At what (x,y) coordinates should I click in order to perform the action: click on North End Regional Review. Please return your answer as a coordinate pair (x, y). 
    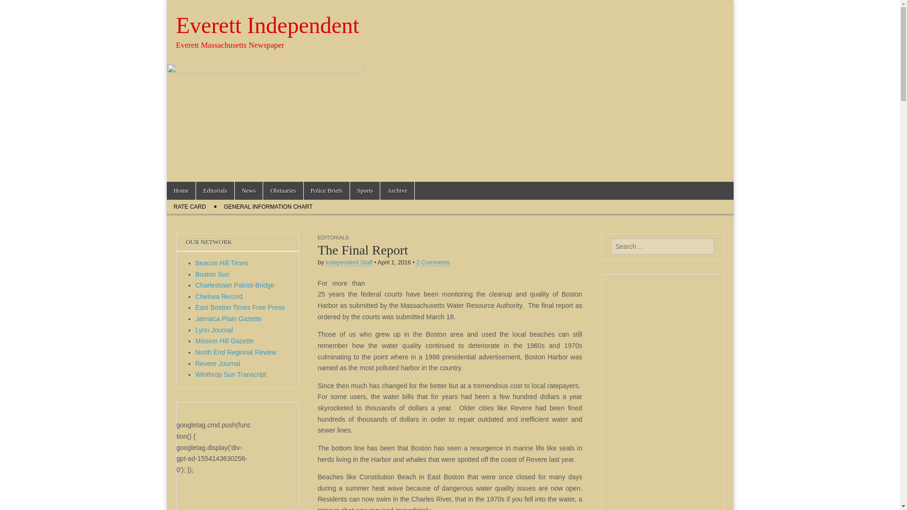
    Looking at the image, I should click on (236, 352).